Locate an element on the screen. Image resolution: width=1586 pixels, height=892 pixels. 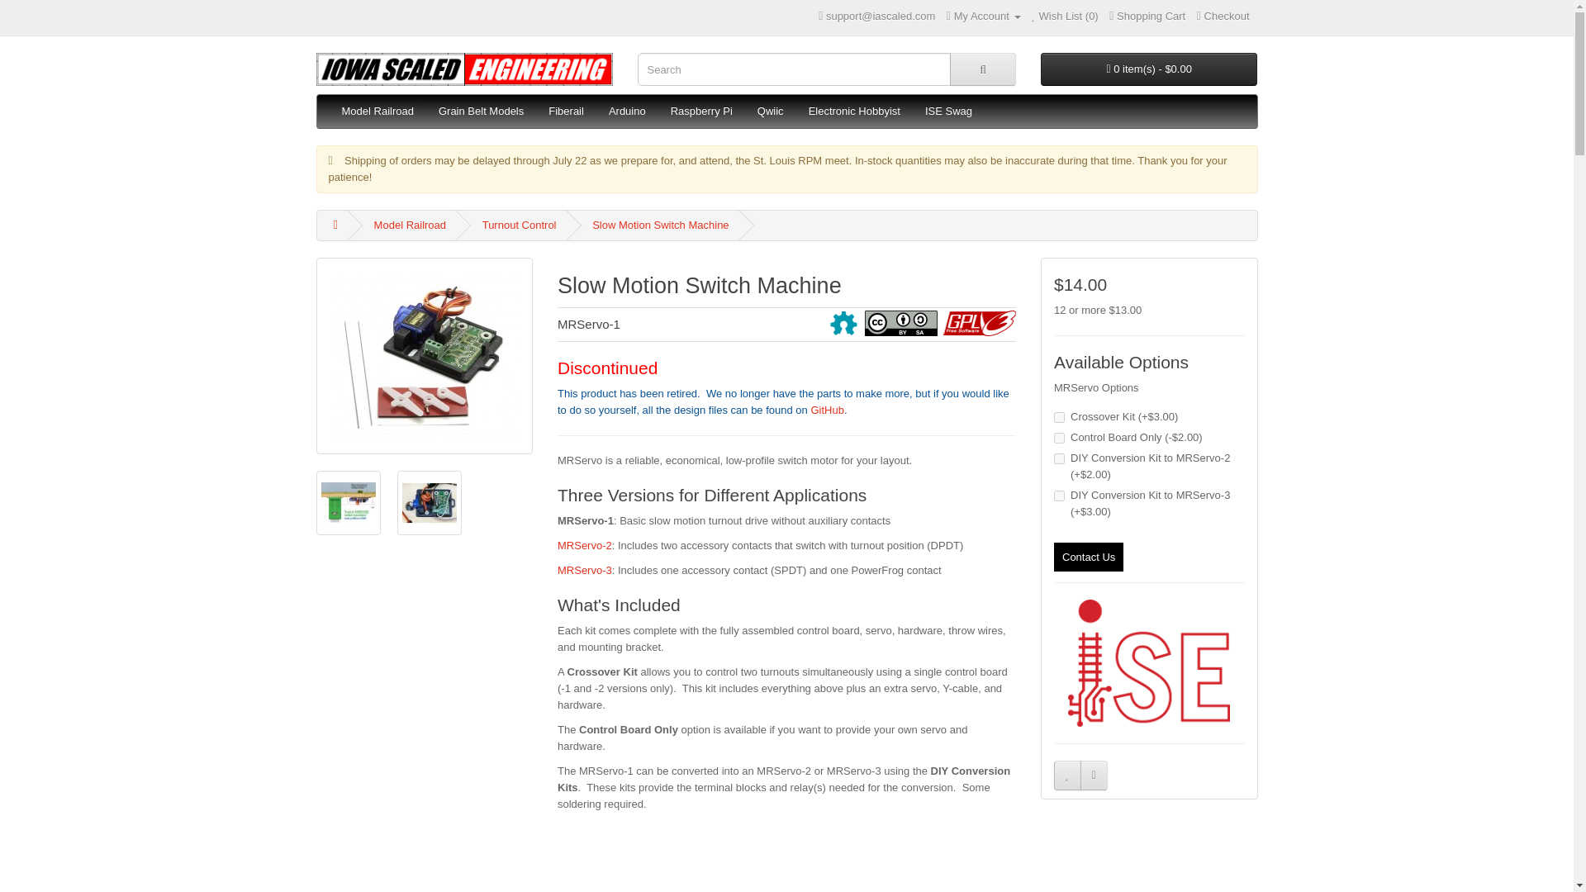
17 is located at coordinates (1059, 416).